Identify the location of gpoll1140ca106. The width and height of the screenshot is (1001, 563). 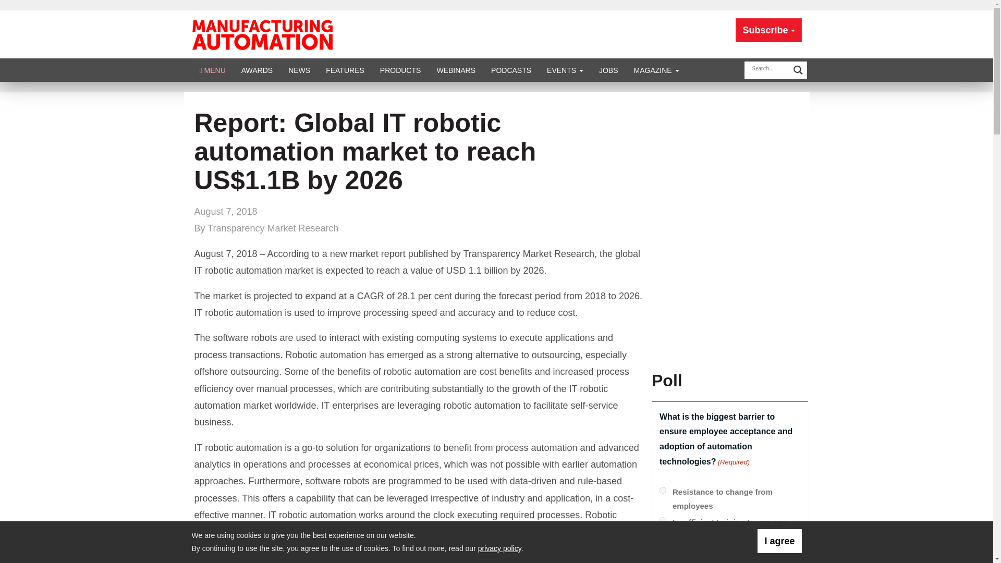
(663, 520).